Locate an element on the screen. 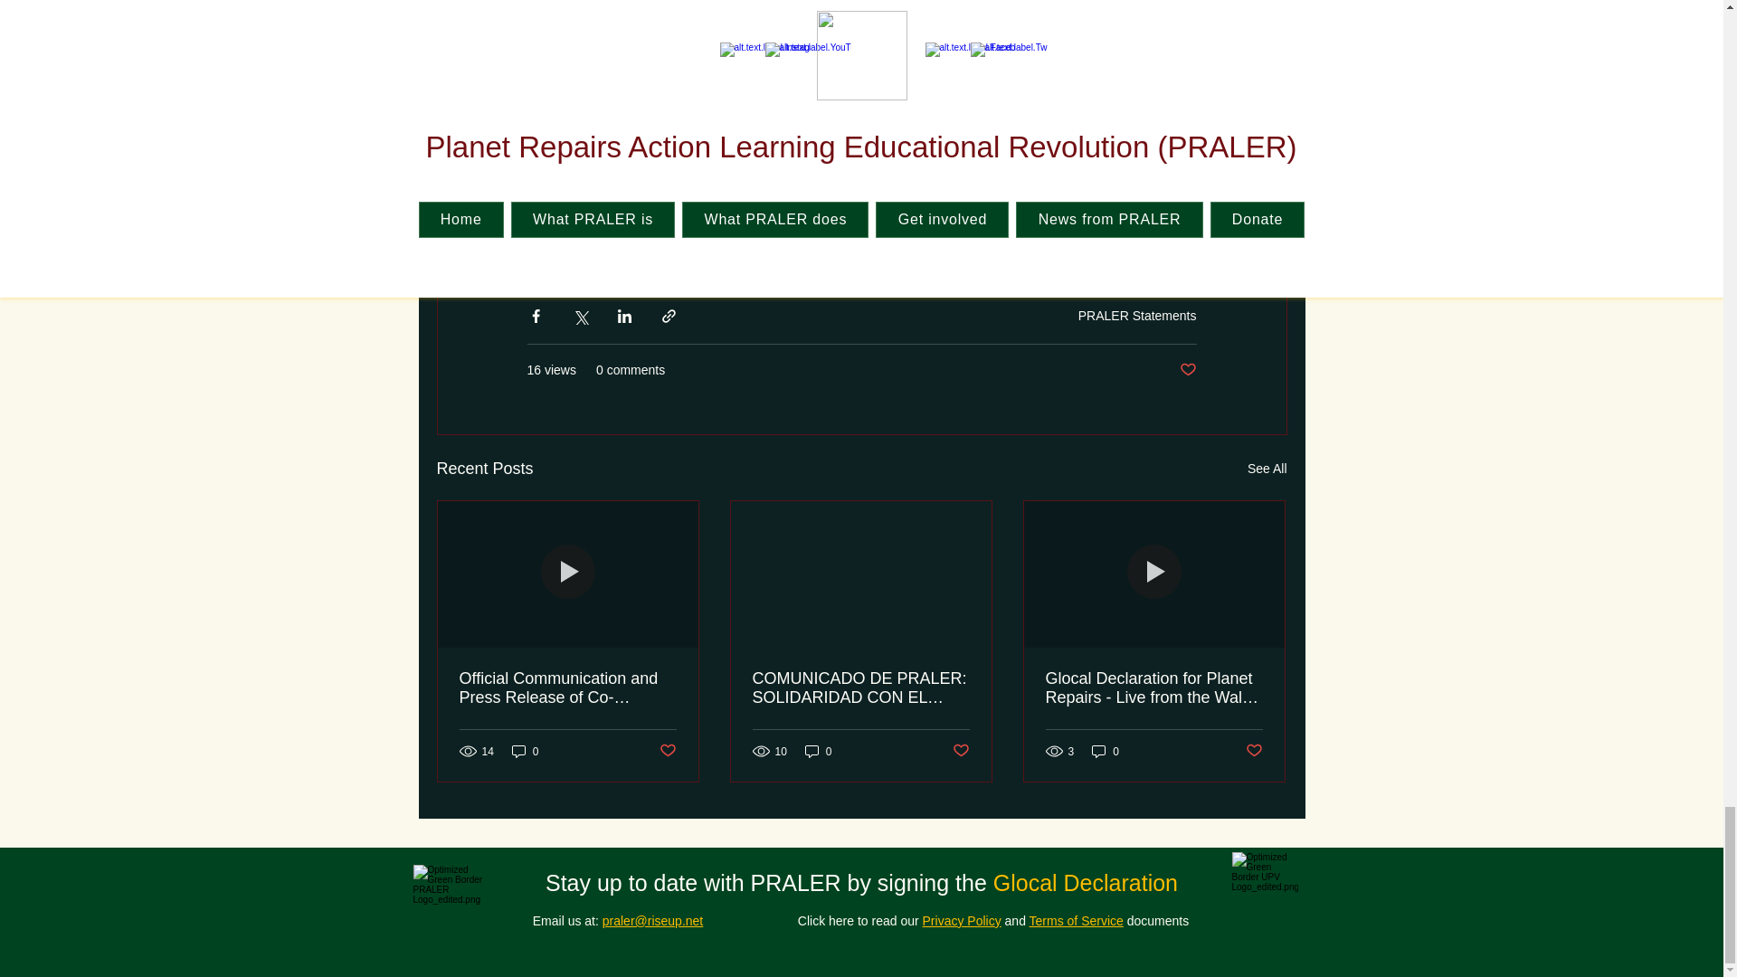 This screenshot has width=1737, height=977. PRALER Statements is located at coordinates (1137, 316).